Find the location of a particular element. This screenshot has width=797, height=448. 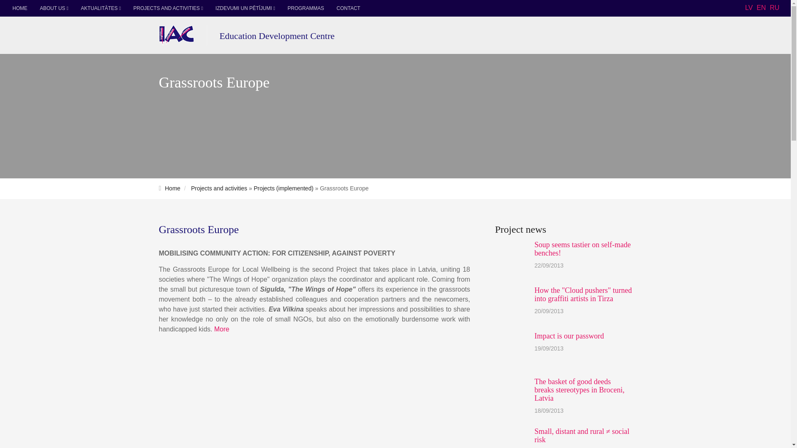

CONTACT is located at coordinates (349, 8).